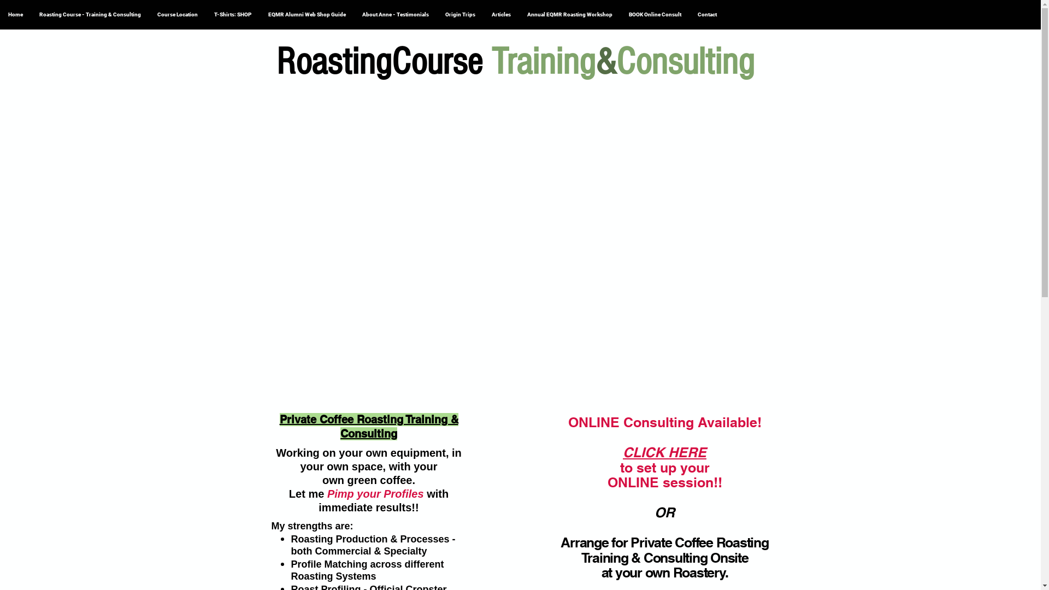  Describe the element at coordinates (233, 15) in the screenshot. I see `T-Shirts: SHOP` at that location.